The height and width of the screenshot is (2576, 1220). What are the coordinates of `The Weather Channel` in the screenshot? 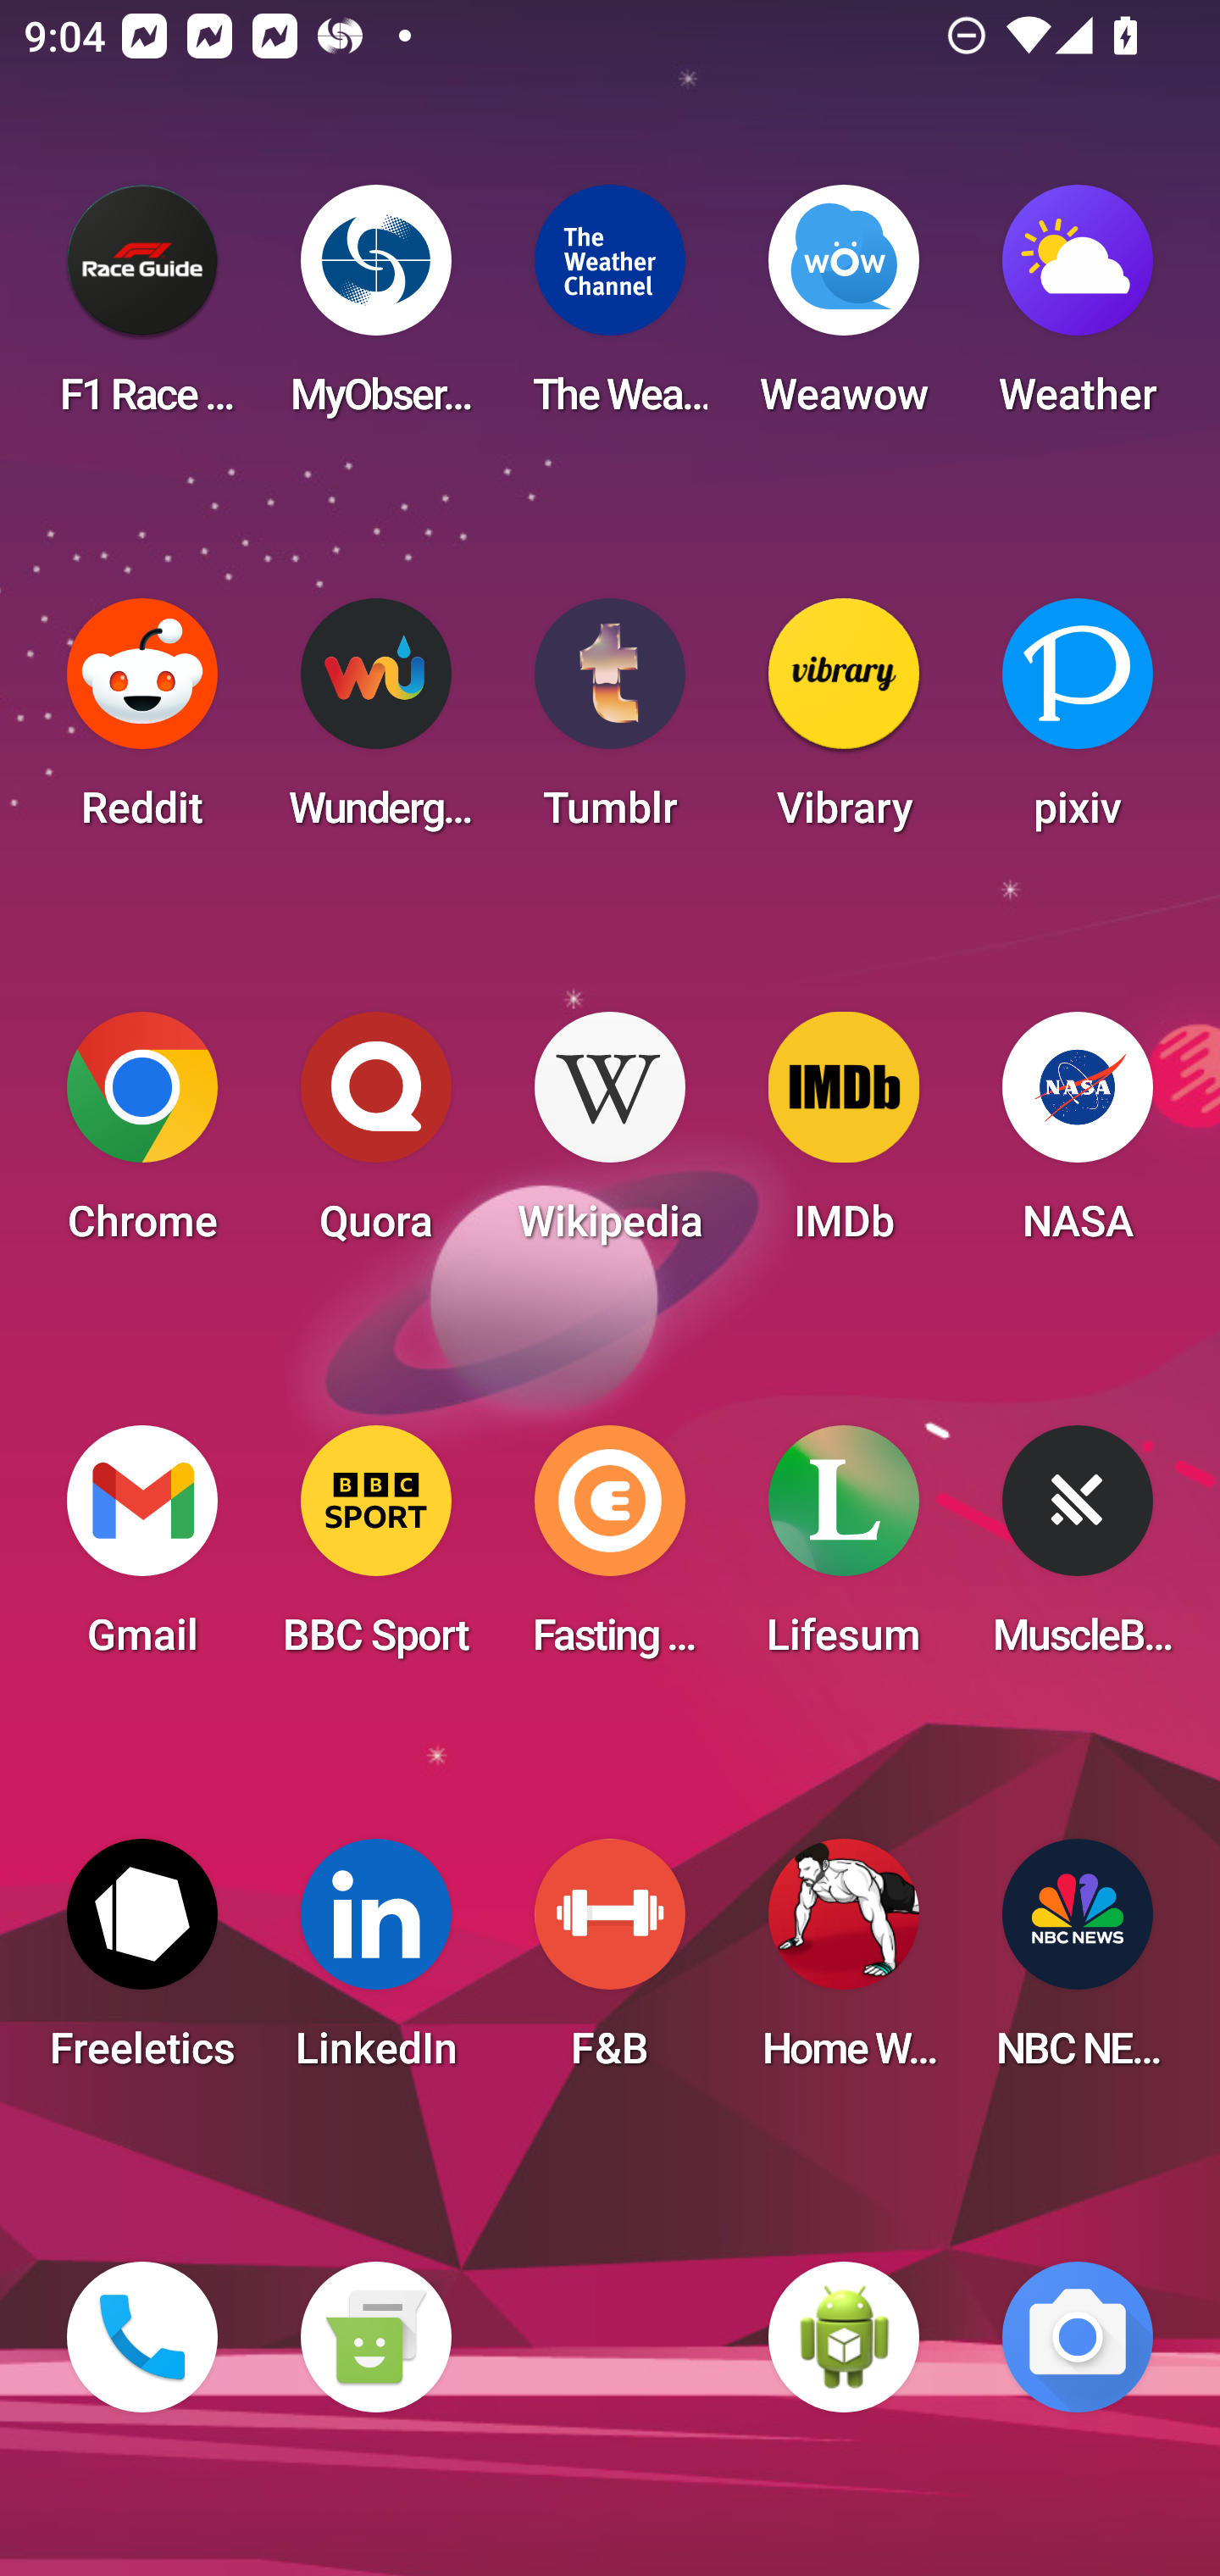 It's located at (610, 310).